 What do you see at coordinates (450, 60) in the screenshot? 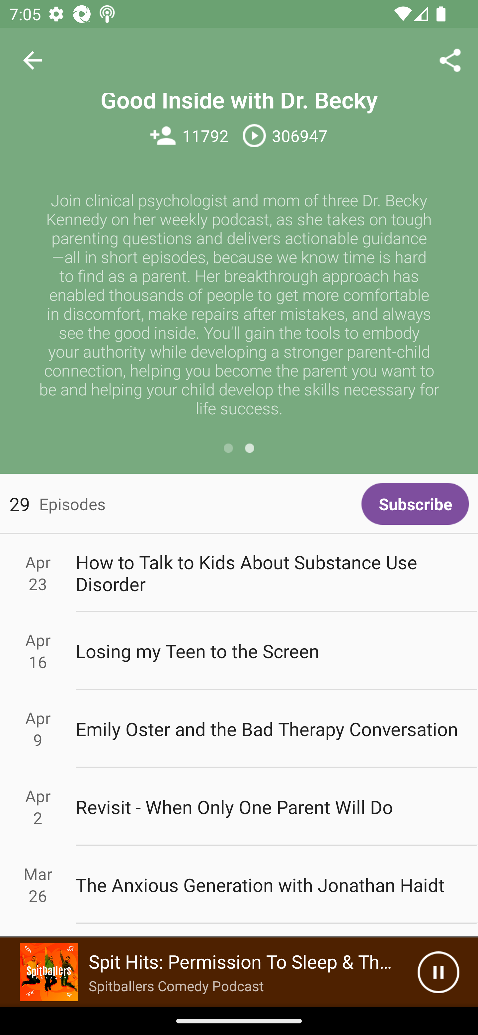
I see `Share...` at bounding box center [450, 60].